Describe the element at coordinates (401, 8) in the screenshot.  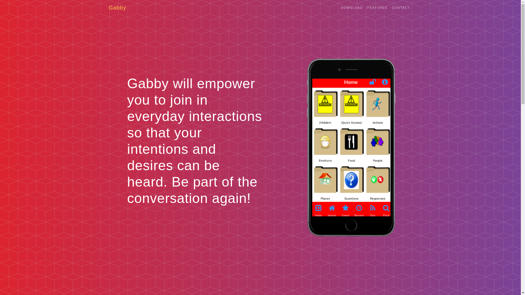
I see `CONTACT` at that location.